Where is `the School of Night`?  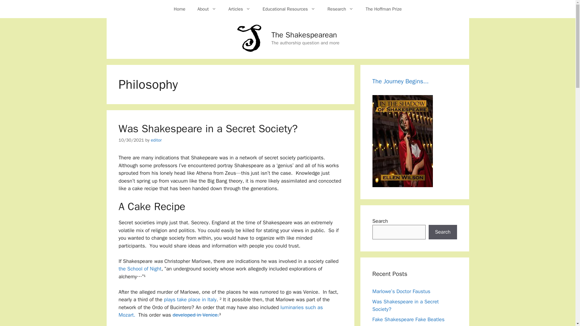 the School of Night is located at coordinates (140, 269).